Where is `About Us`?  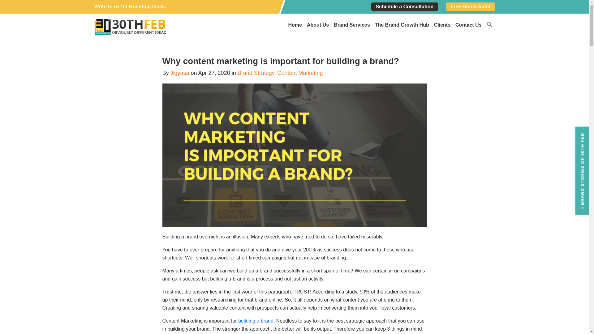 About Us is located at coordinates (318, 25).